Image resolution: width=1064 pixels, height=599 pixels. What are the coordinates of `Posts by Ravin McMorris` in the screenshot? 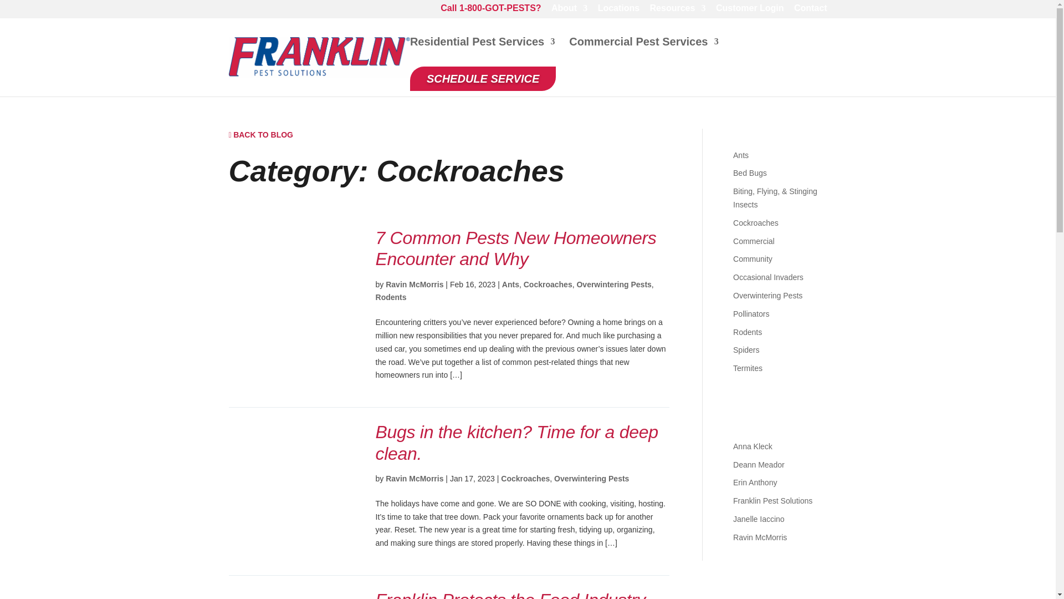 It's located at (760, 537).